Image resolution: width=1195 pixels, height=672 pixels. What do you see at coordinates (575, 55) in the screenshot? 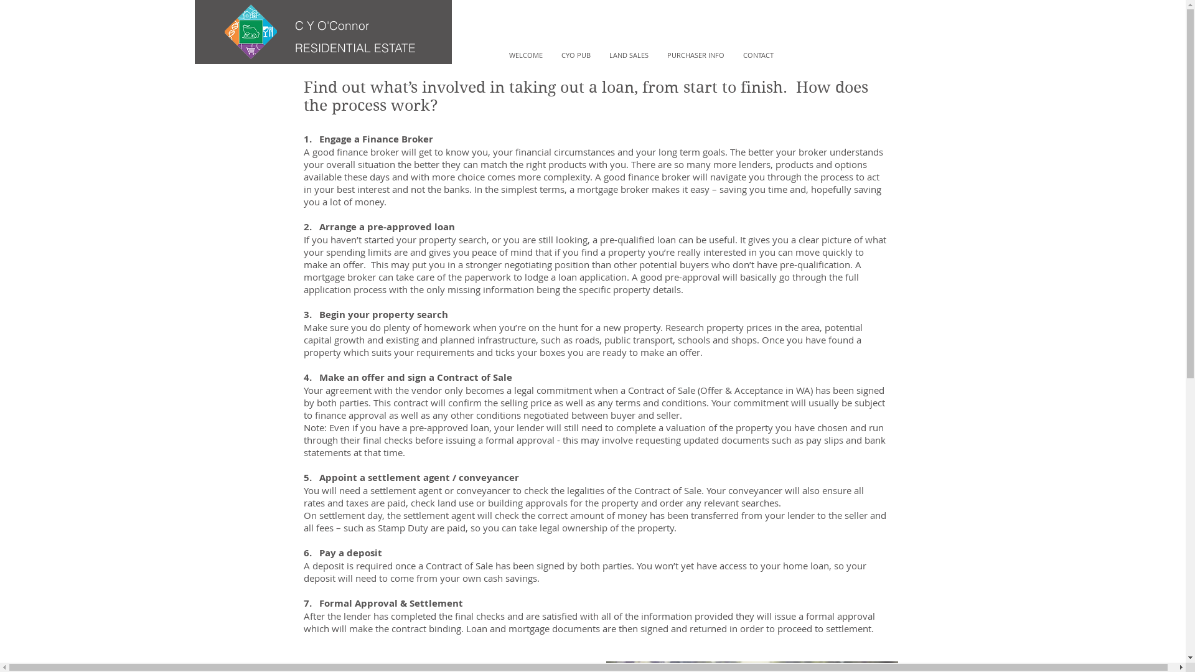
I see `CYO PUB` at bounding box center [575, 55].